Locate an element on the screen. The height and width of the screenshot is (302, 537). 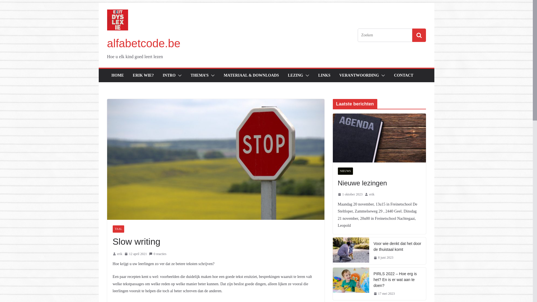
NIEUWS is located at coordinates (346, 171).